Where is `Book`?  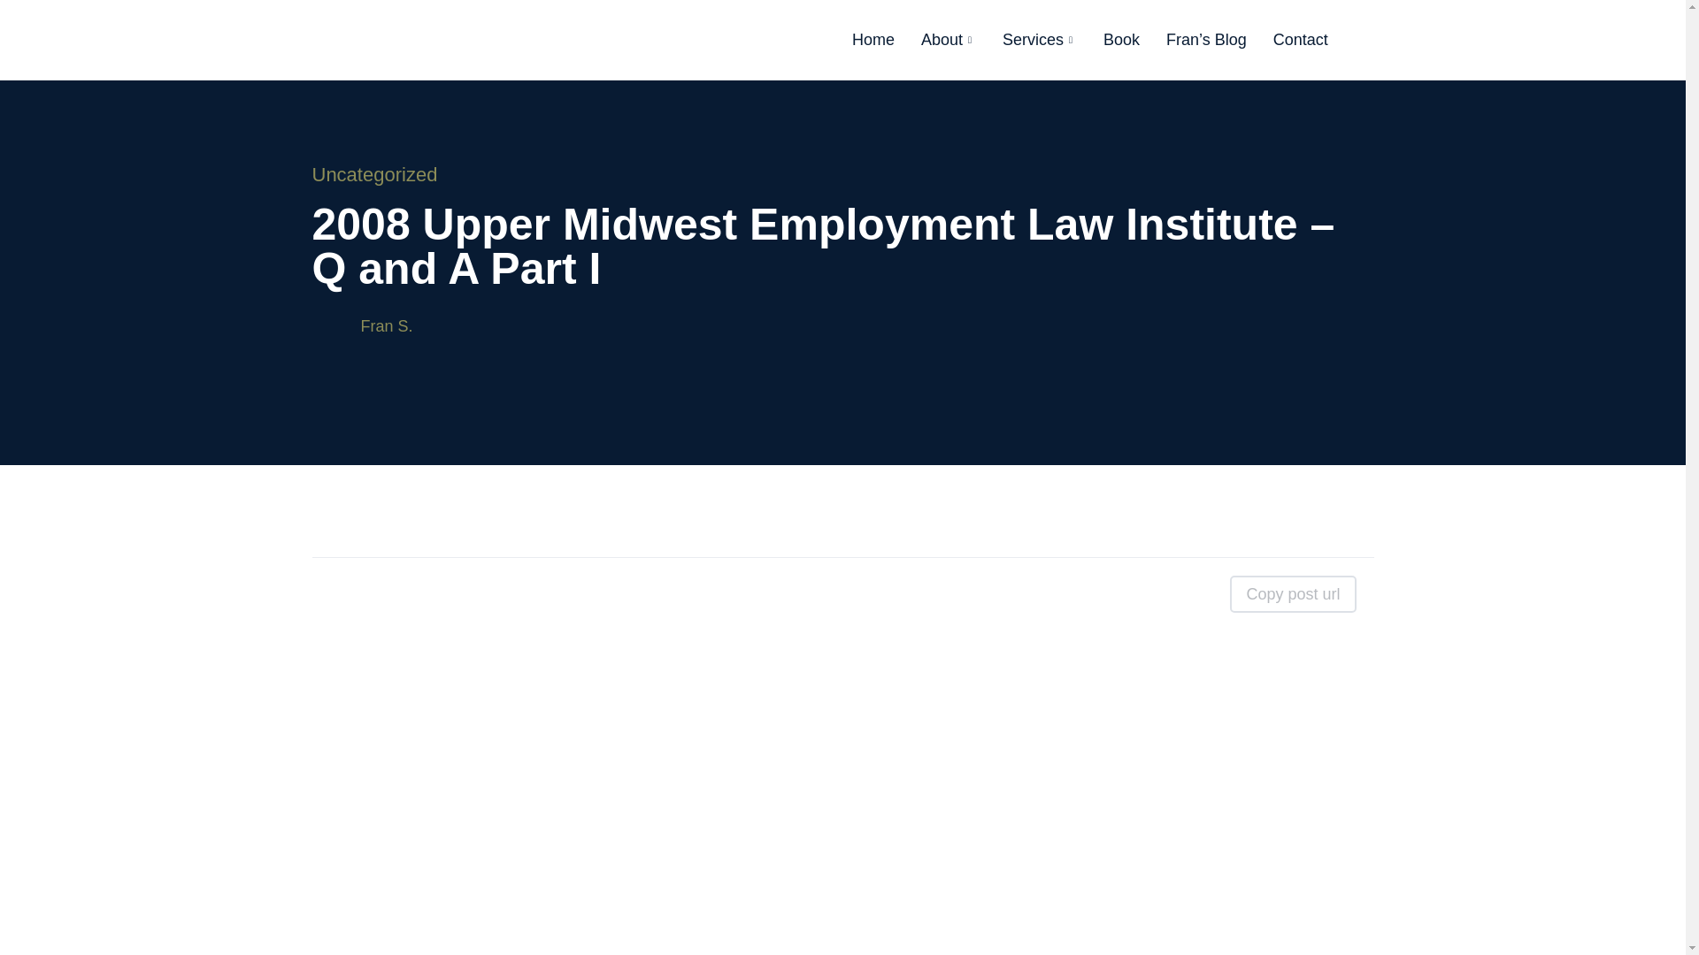 Book is located at coordinates (1122, 39).